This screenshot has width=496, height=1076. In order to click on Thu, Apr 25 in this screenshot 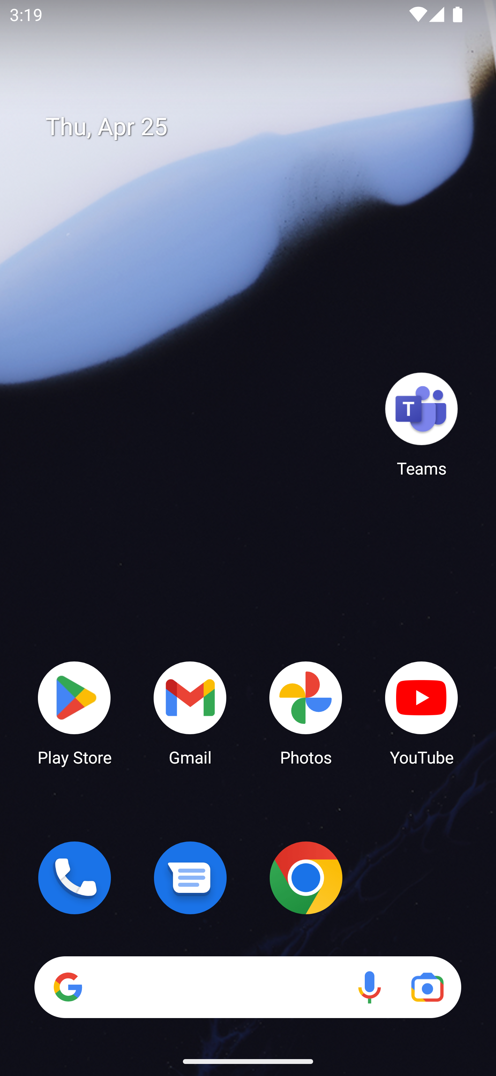, I will do `click(258, 127)`.